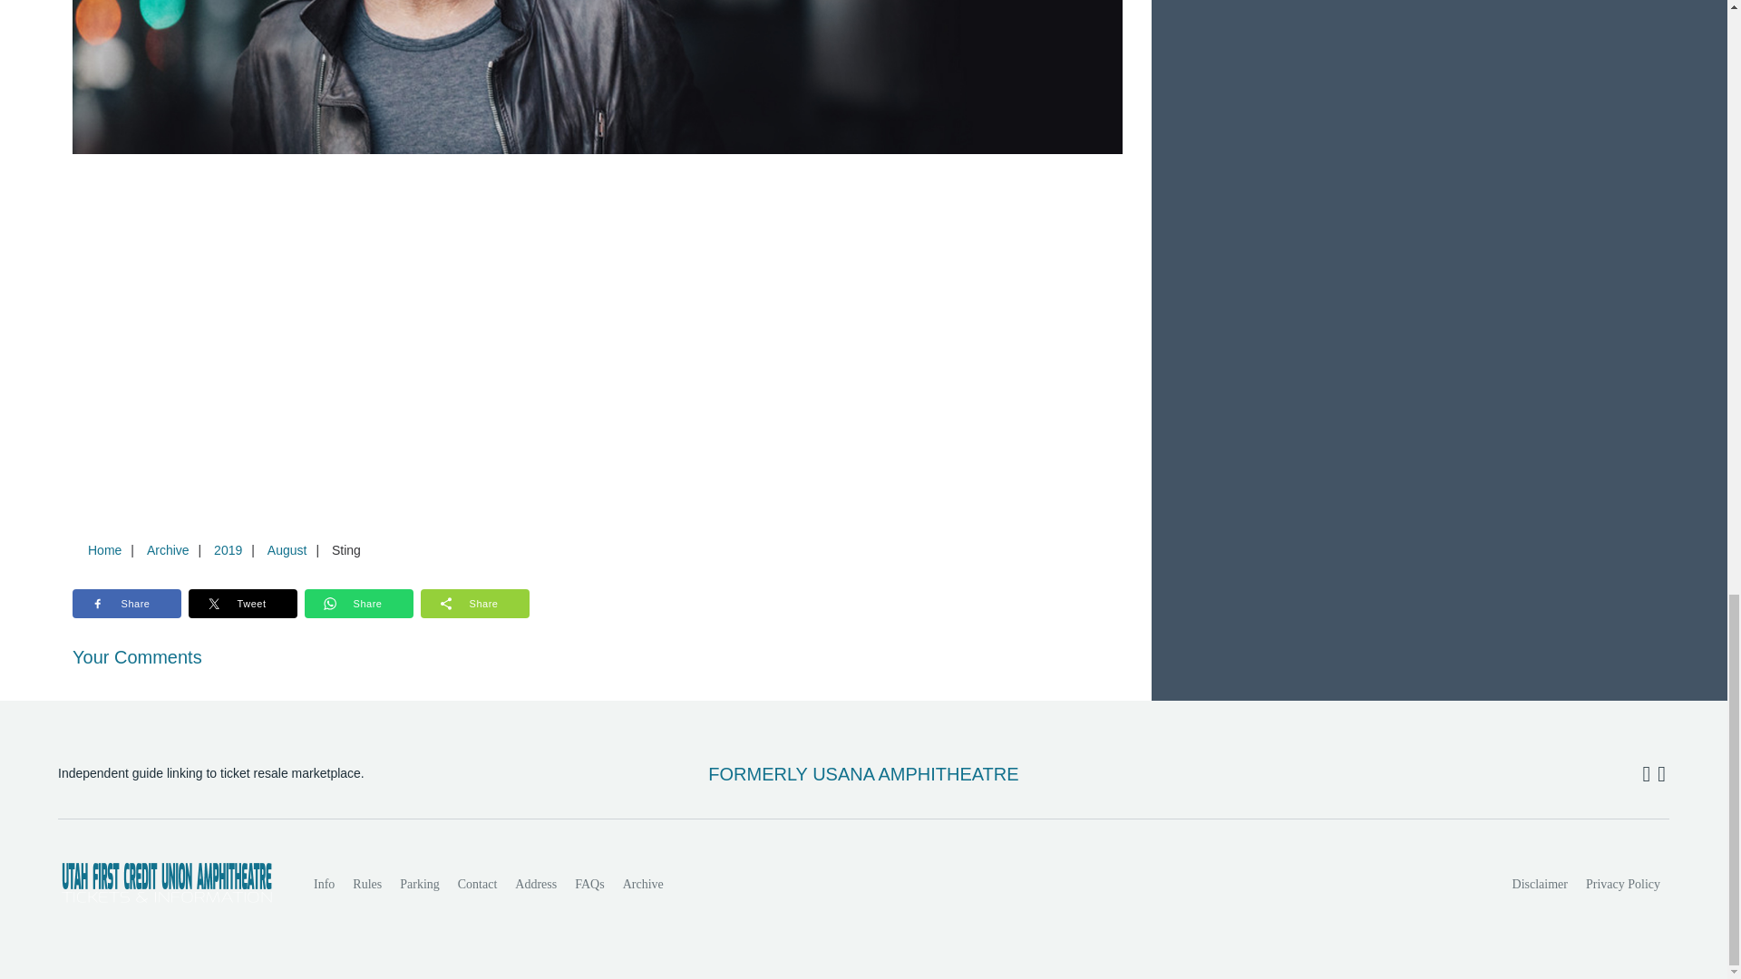 Image resolution: width=1741 pixels, height=979 pixels. What do you see at coordinates (589, 884) in the screenshot?
I see `FAQs` at bounding box center [589, 884].